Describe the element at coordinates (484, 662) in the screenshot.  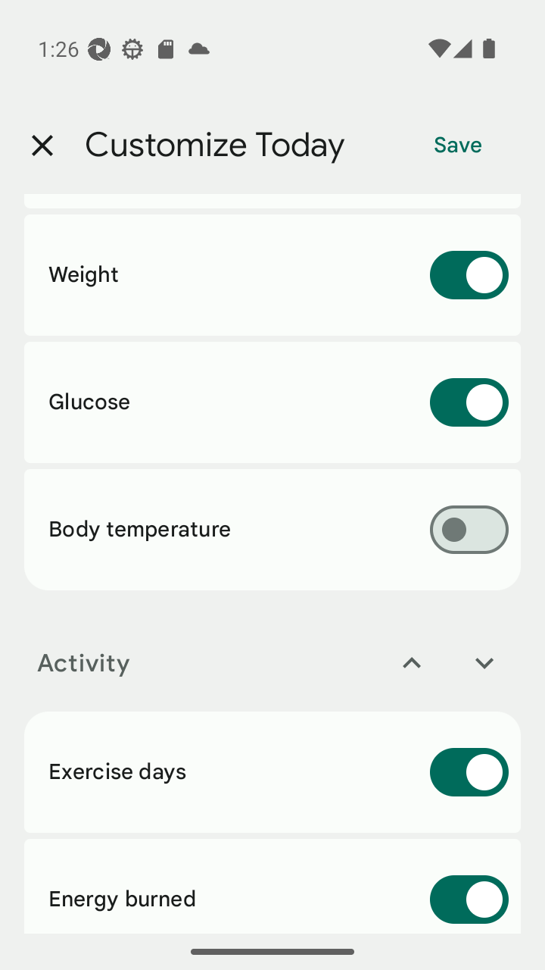
I see `Move Activity down` at that location.